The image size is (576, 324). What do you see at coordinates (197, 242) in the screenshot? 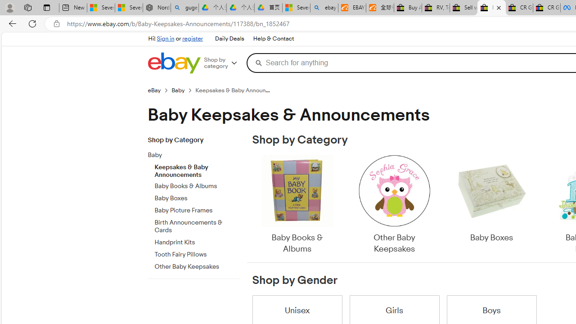
I see `Handprint Kits` at bounding box center [197, 242].